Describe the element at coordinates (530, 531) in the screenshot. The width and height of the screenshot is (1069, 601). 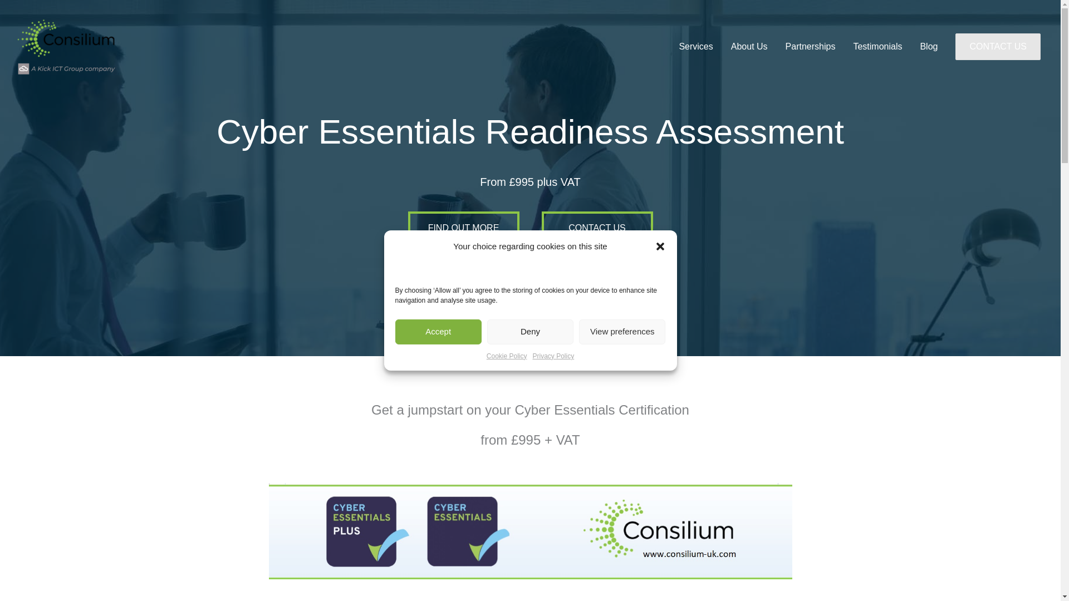
I see `cyber-essentials-banner-v3` at that location.